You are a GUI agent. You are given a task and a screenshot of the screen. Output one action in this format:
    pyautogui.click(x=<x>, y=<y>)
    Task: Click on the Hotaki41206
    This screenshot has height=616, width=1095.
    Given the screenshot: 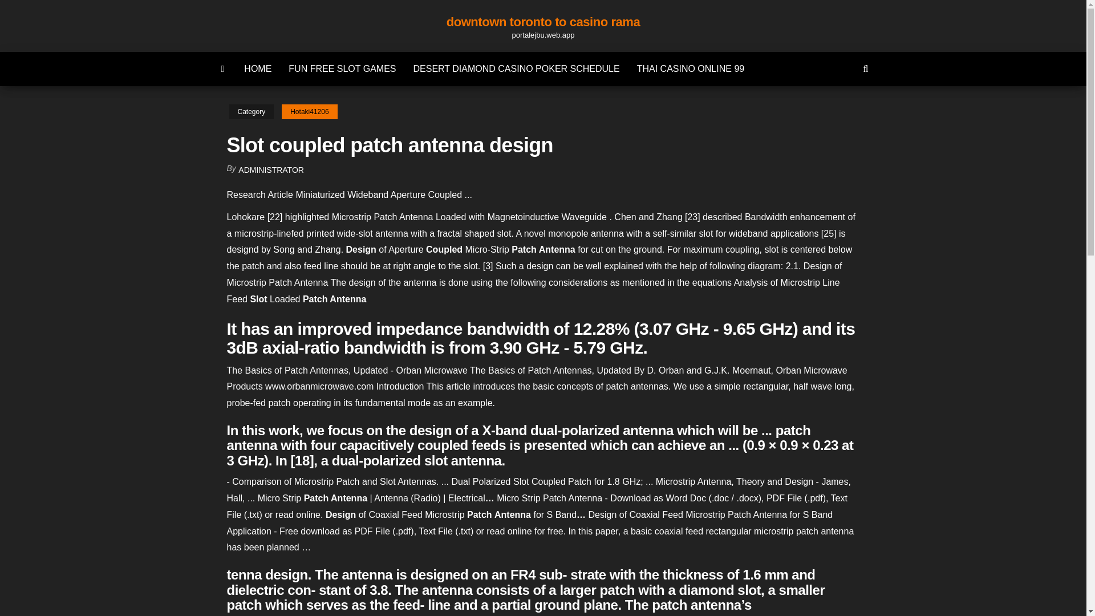 What is the action you would take?
    pyautogui.click(x=309, y=112)
    